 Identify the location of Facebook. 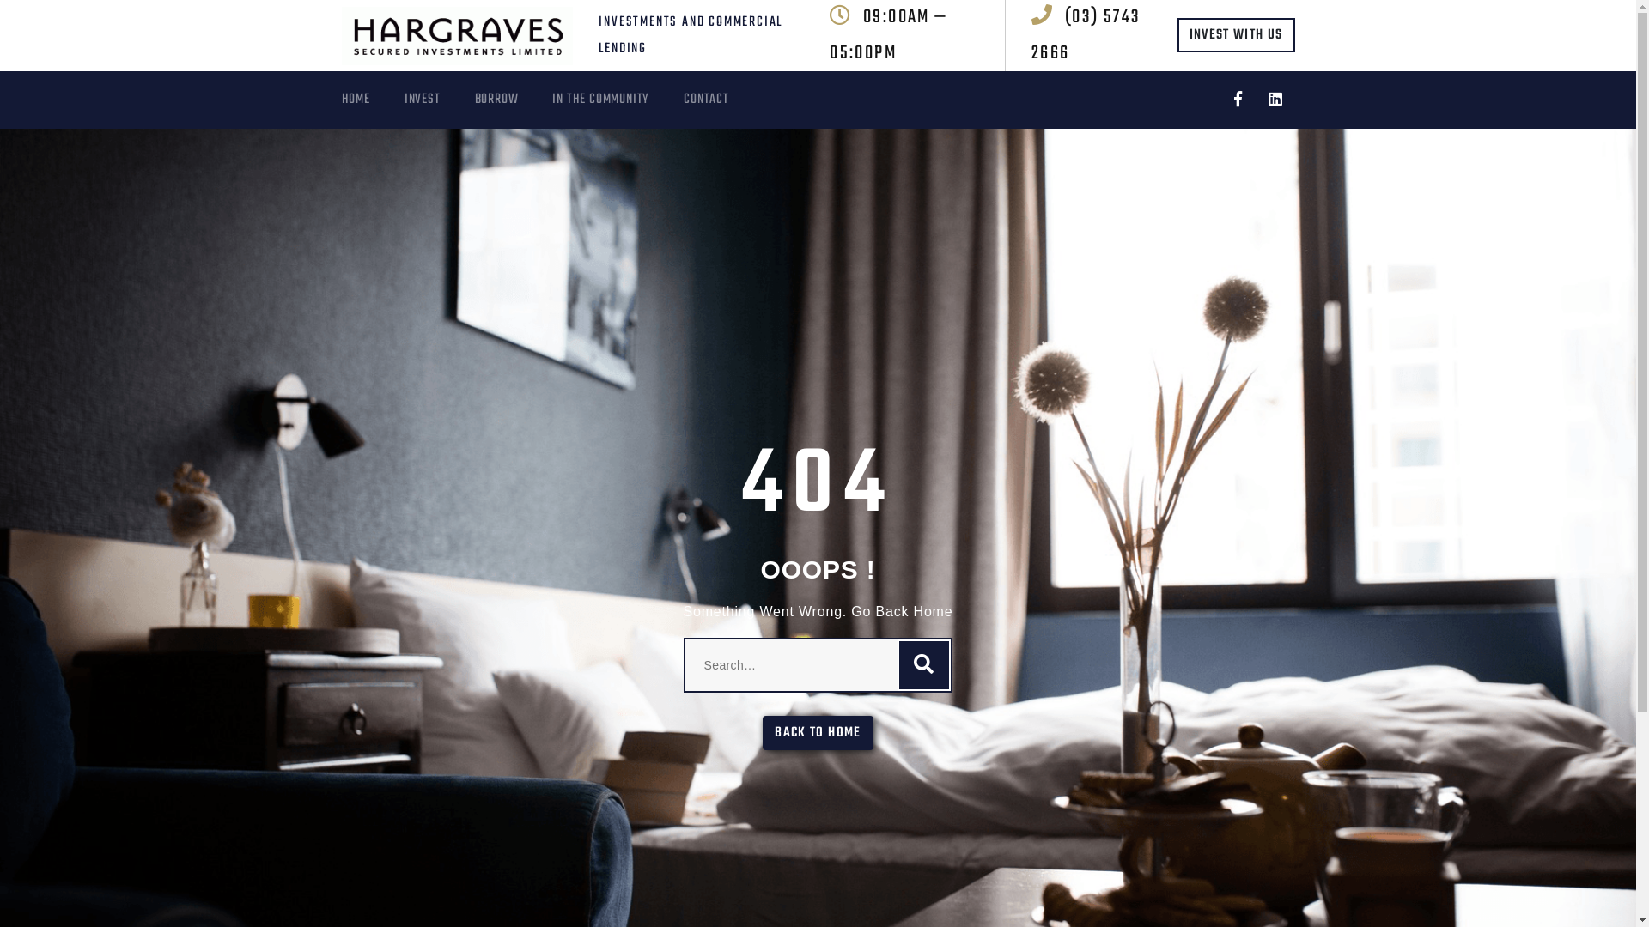
(1238, 100).